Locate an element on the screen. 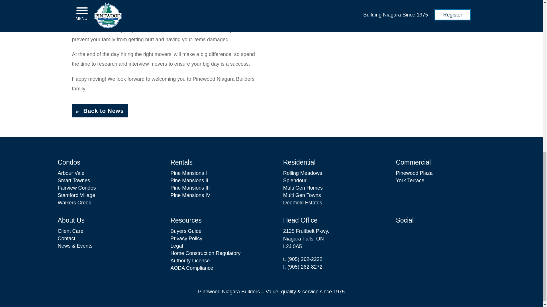 The height and width of the screenshot is (307, 547). Pine Mansions IV is located at coordinates (190, 195).